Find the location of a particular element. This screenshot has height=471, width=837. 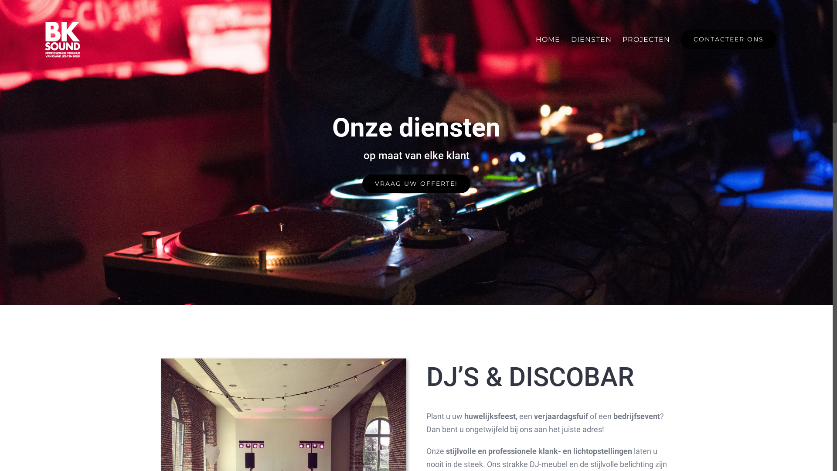

VRAAG UW OFFERTE! is located at coordinates (416, 184).